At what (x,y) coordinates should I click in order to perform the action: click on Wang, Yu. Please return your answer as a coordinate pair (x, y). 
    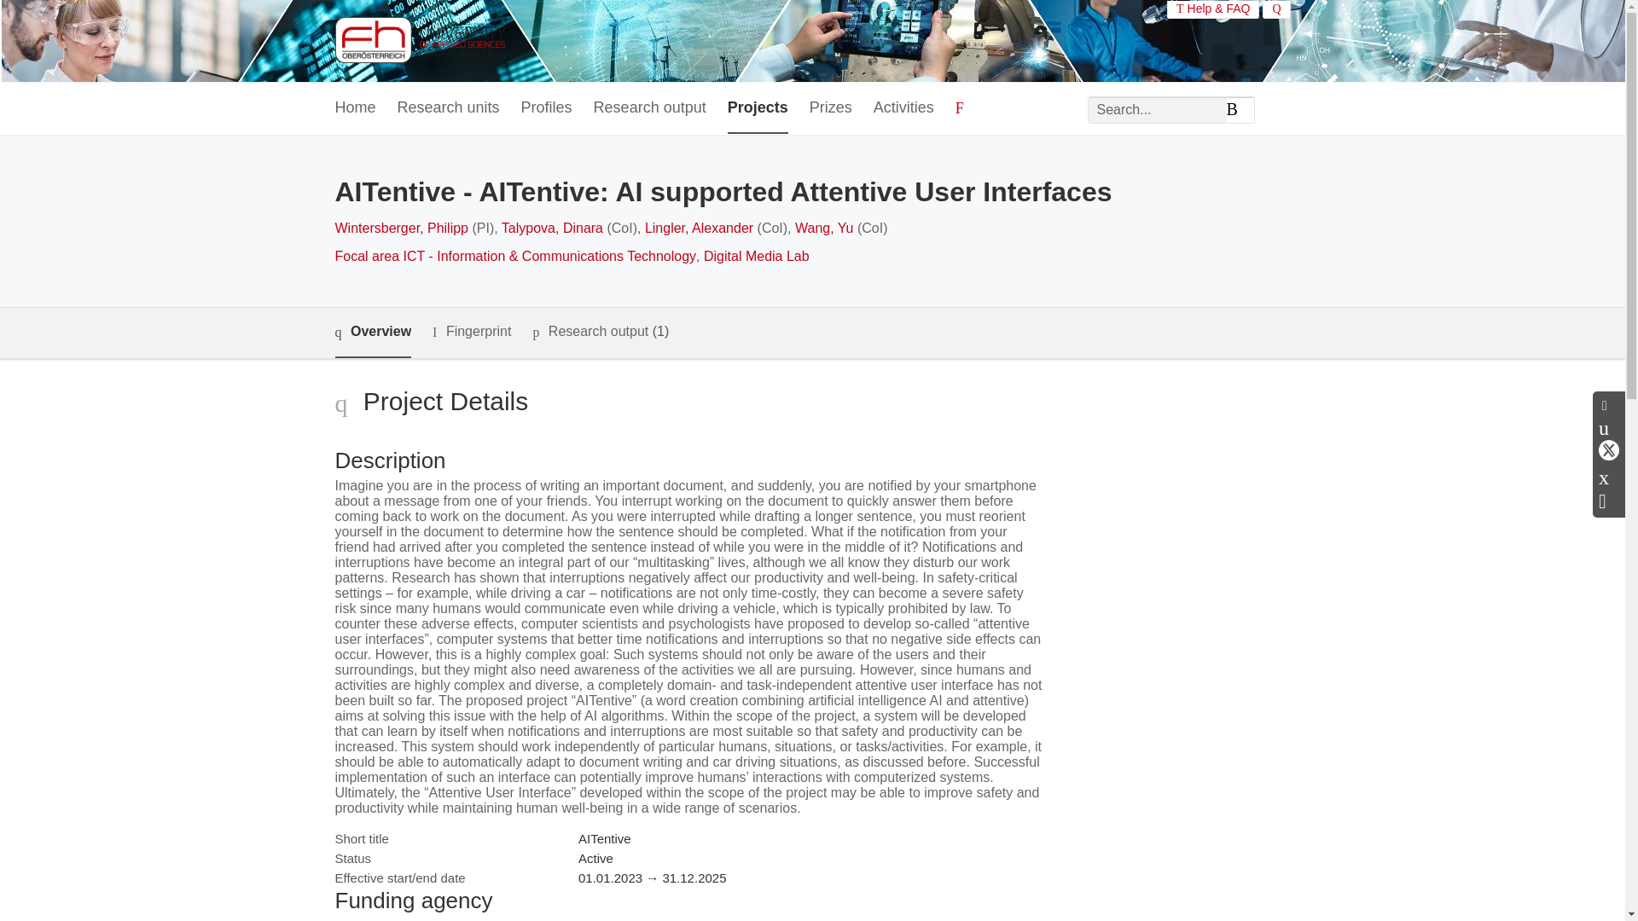
    Looking at the image, I should click on (824, 229).